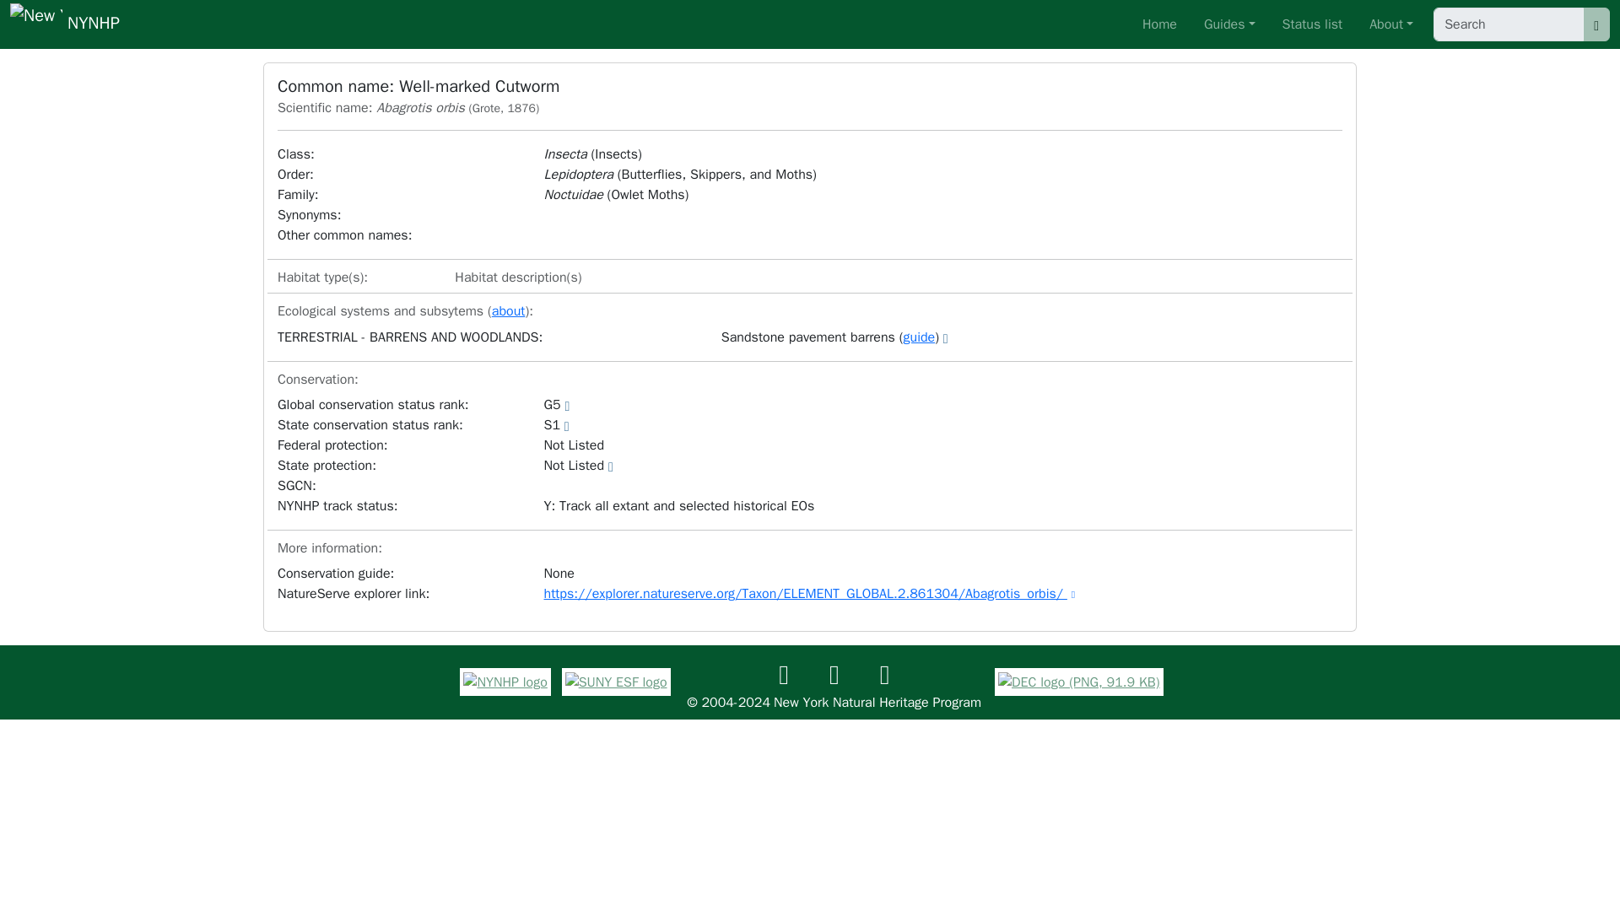 The width and height of the screenshot is (1620, 911). I want to click on Guides, so click(1228, 24).